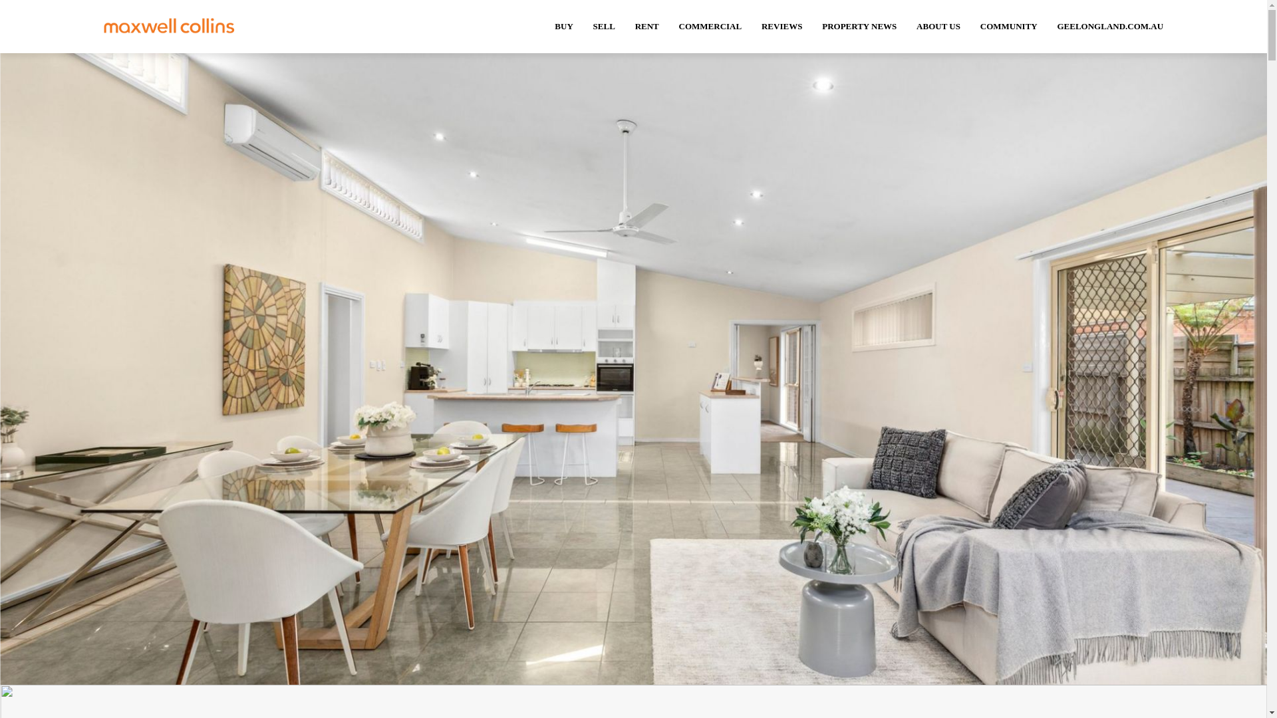  I want to click on COMMUNITY, so click(1008, 27).